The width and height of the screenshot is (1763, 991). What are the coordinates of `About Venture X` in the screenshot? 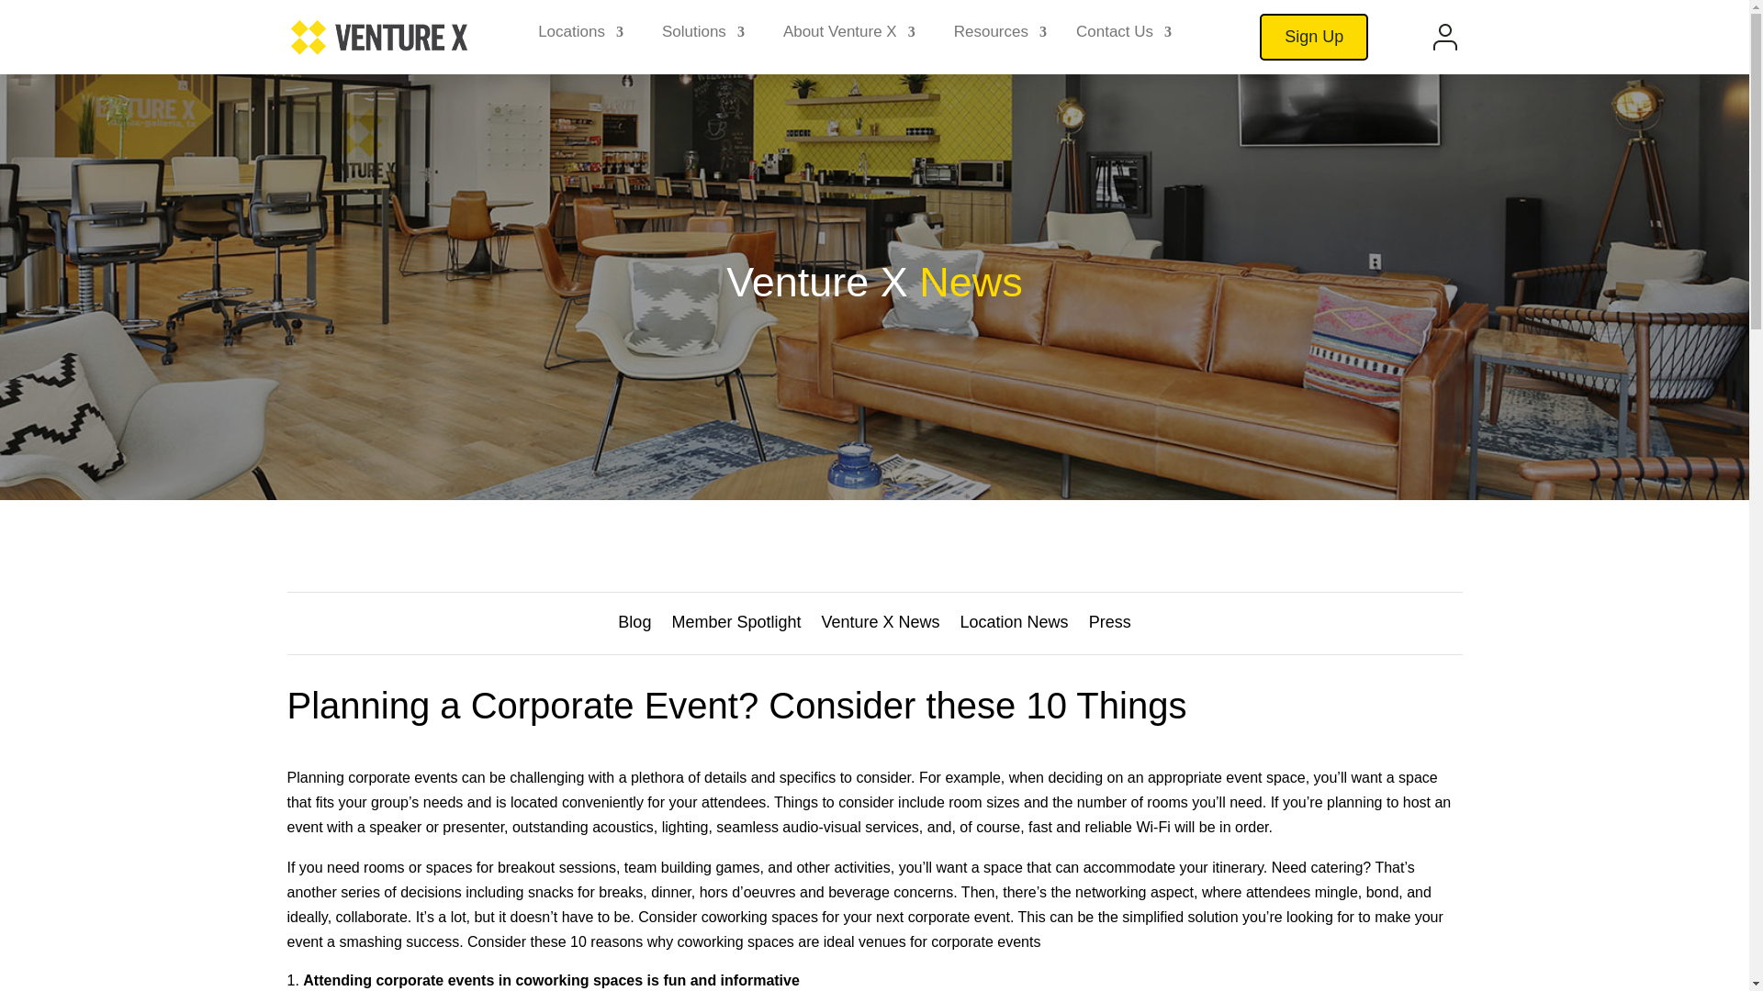 It's located at (848, 37).